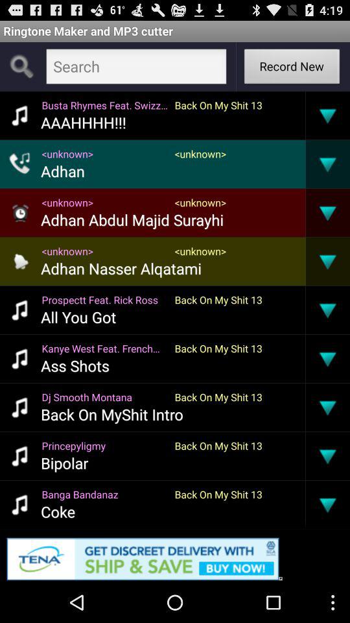 This screenshot has height=623, width=350. What do you see at coordinates (305, 504) in the screenshot?
I see `click the icon to the right of back on my` at bounding box center [305, 504].